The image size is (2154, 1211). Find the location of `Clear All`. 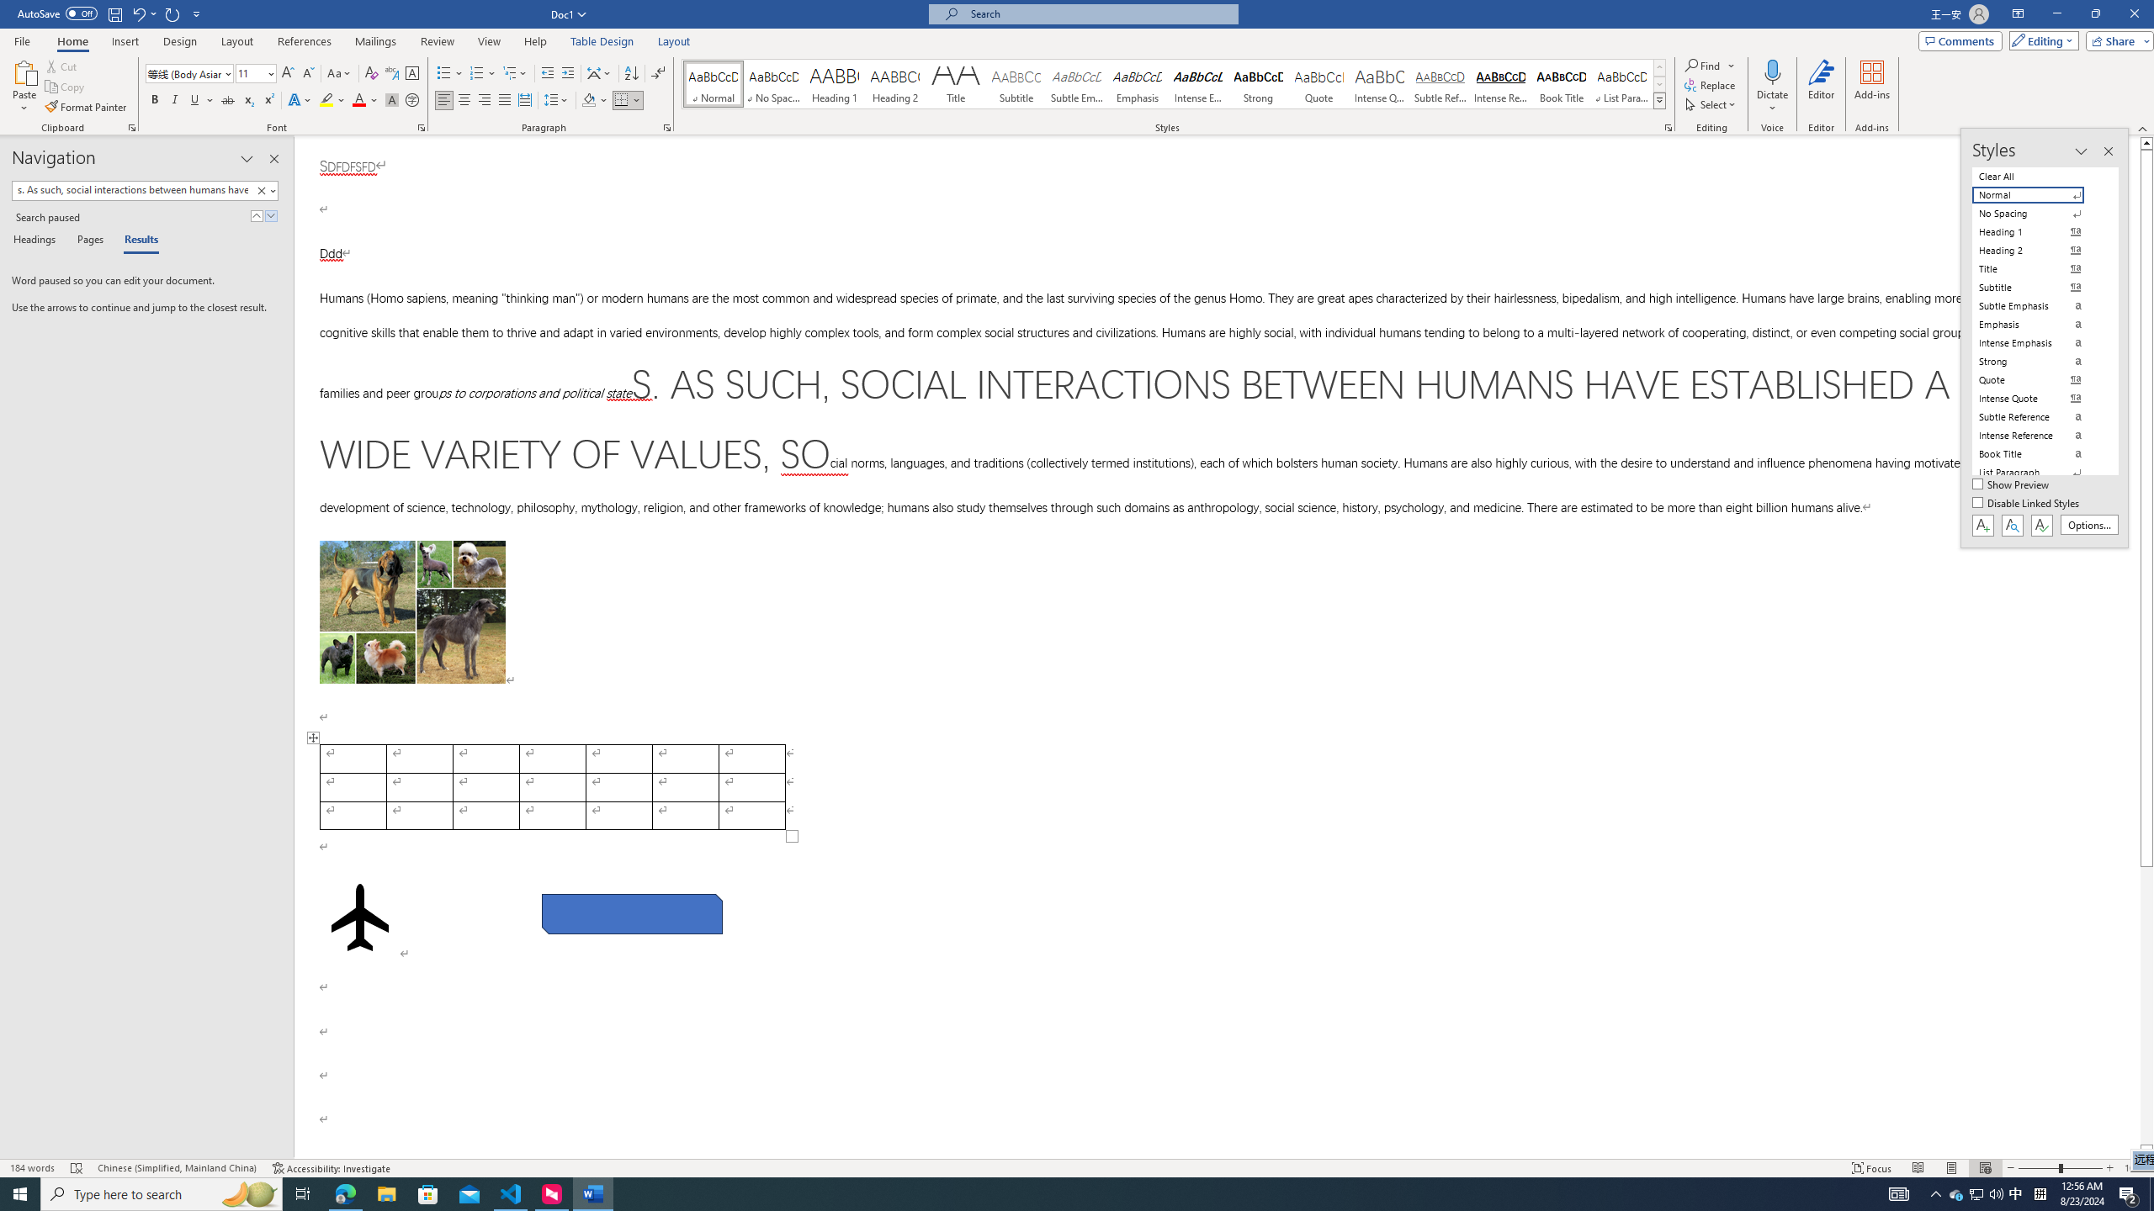

Clear All is located at coordinates (2038, 176).